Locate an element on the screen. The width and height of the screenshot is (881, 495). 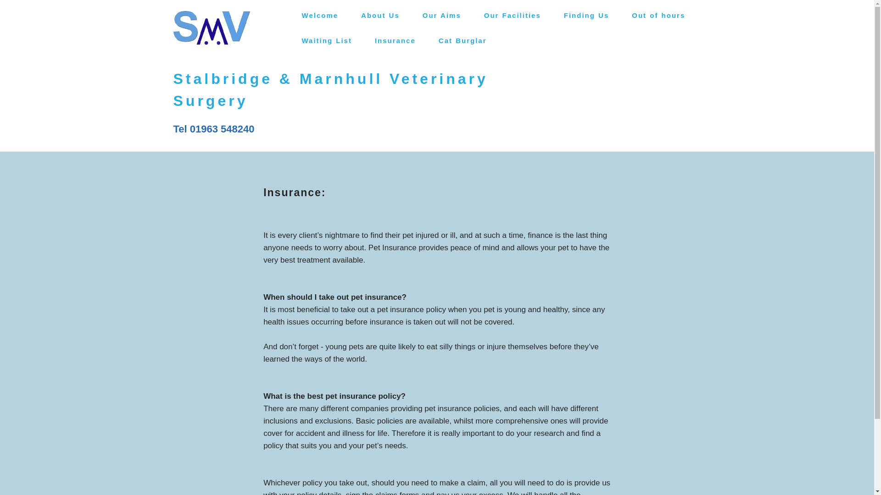
Cat Burglar is located at coordinates (463, 40).